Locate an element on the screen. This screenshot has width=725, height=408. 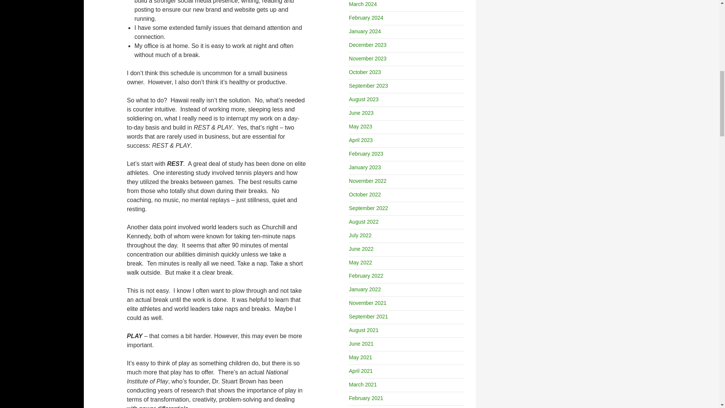
February 2023 is located at coordinates (366, 153).